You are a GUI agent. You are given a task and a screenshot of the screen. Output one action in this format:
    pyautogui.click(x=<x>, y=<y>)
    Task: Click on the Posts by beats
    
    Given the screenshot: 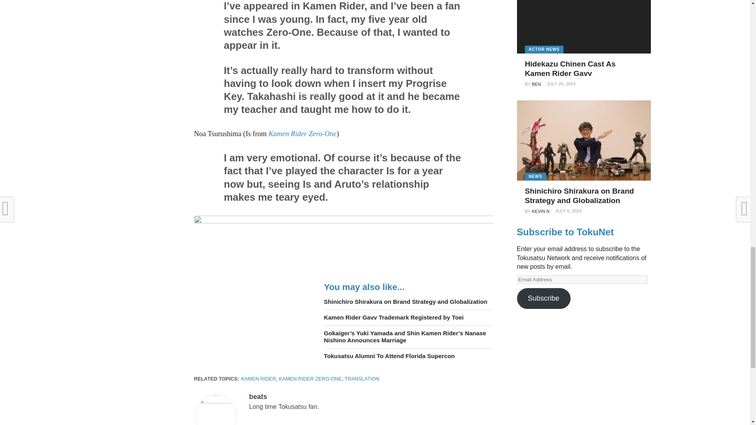 What is the action you would take?
    pyautogui.click(x=258, y=397)
    